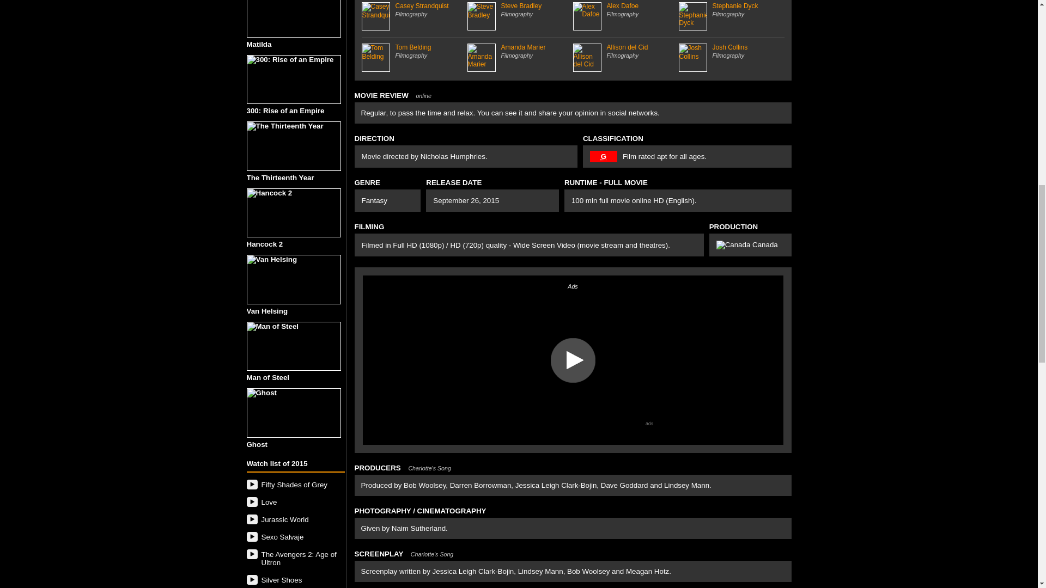 The width and height of the screenshot is (1046, 588). Describe the element at coordinates (295, 485) in the screenshot. I see `Fifty Shades of Grey` at that location.